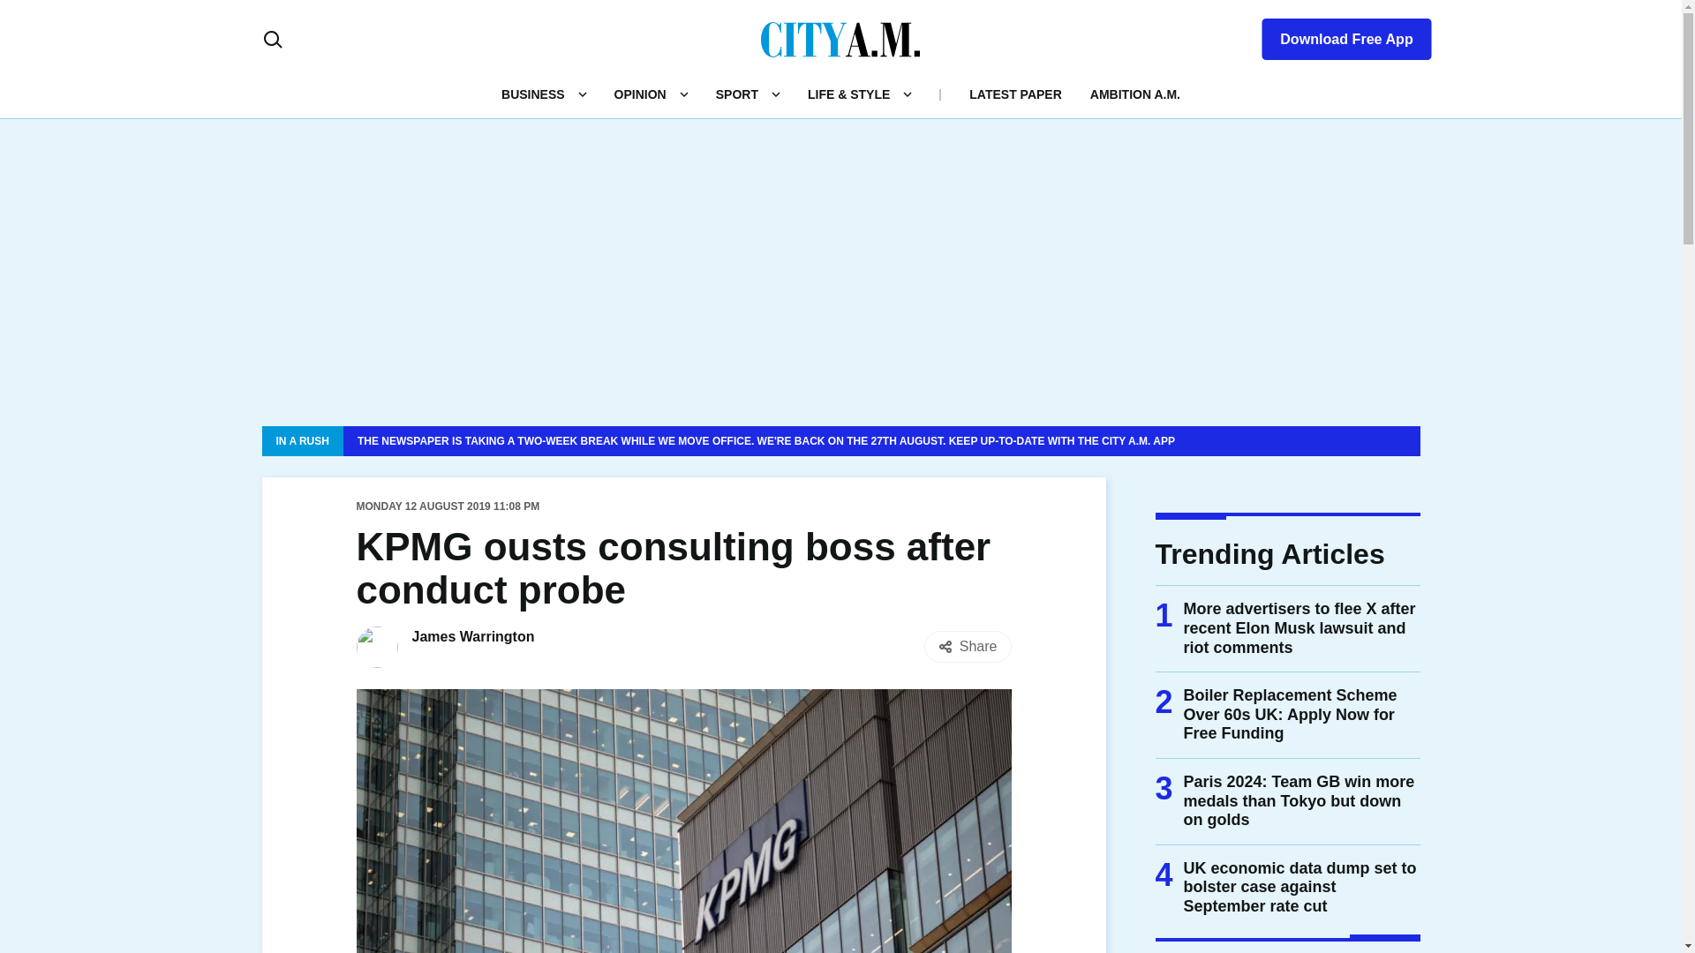  I want to click on OPINION, so click(639, 94).